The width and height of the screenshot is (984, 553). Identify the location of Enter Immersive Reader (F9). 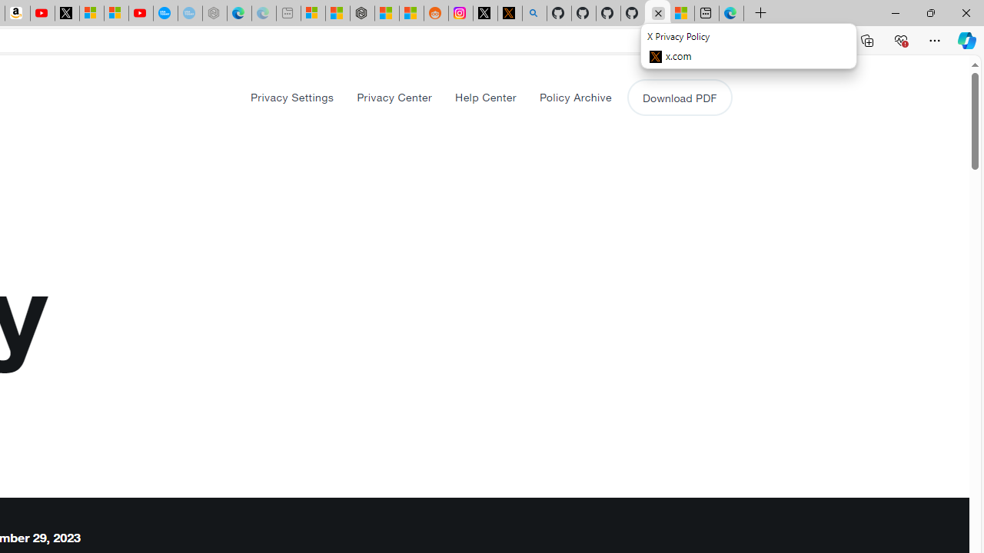
(762, 41).